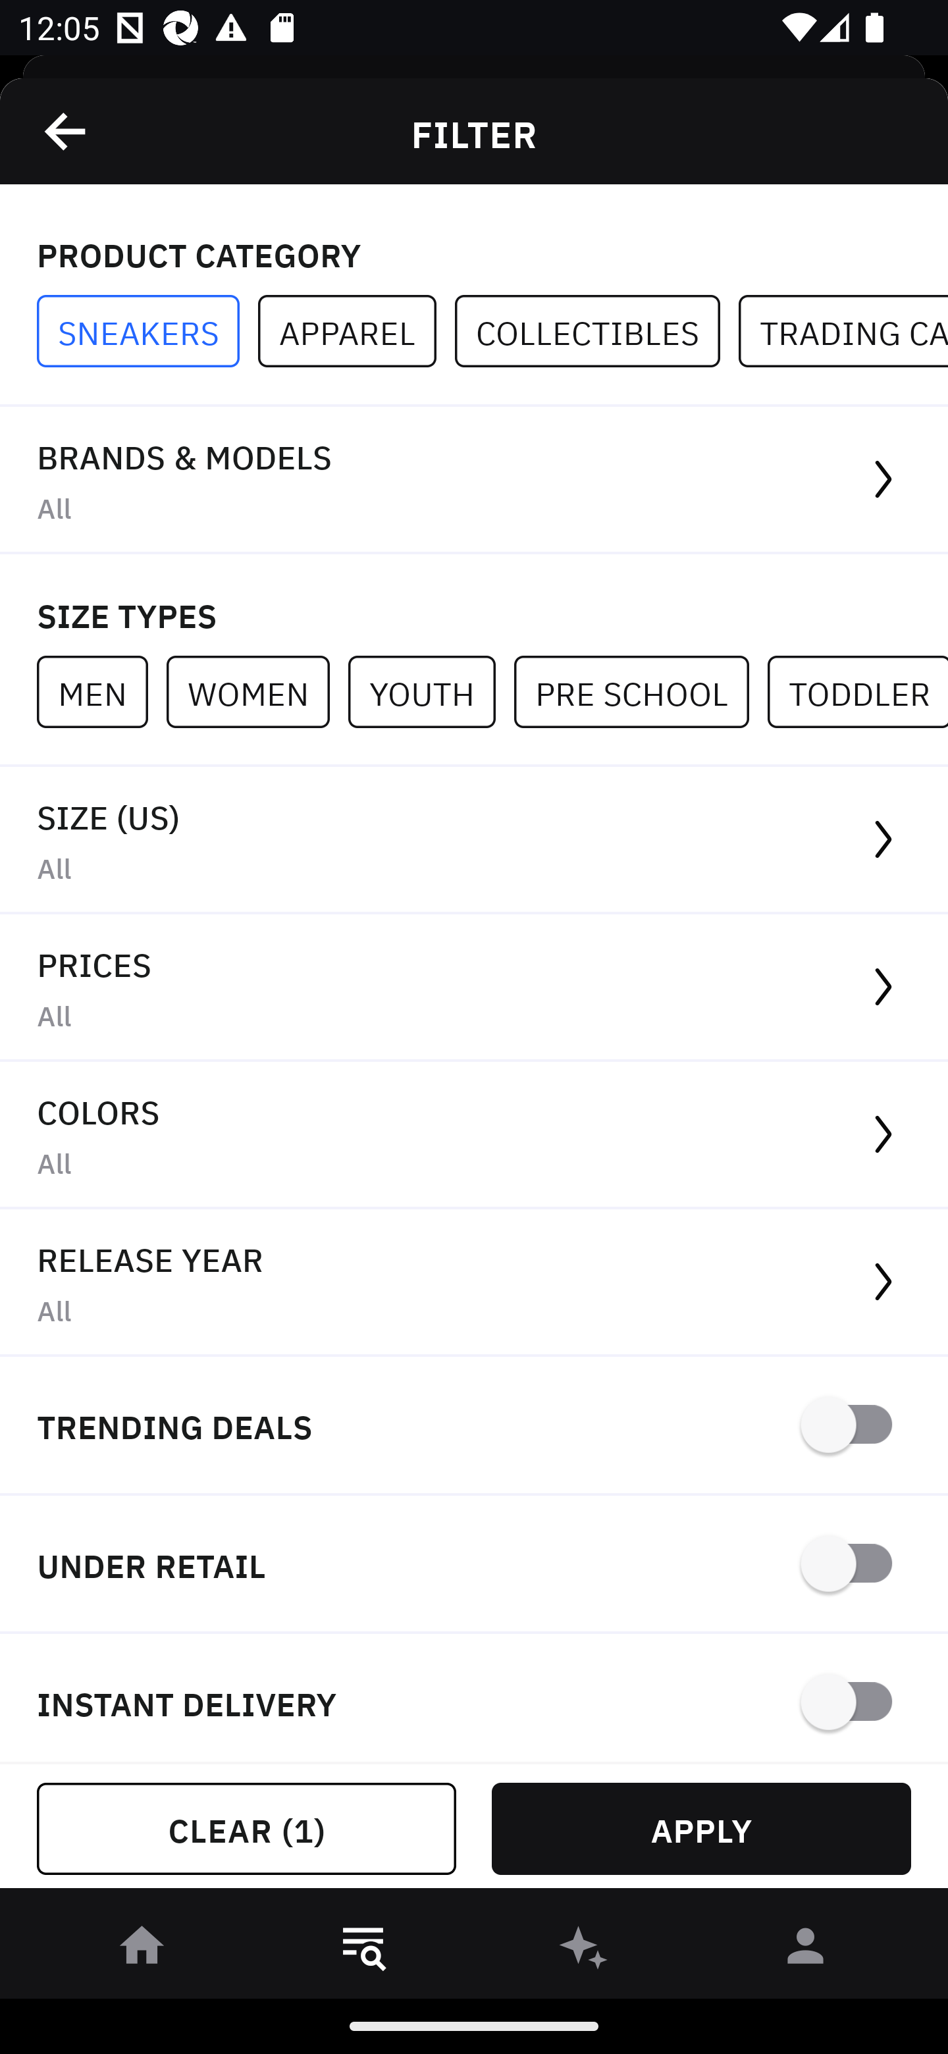 The image size is (948, 2054). What do you see at coordinates (474, 840) in the screenshot?
I see `SIZE (US) All` at bounding box center [474, 840].